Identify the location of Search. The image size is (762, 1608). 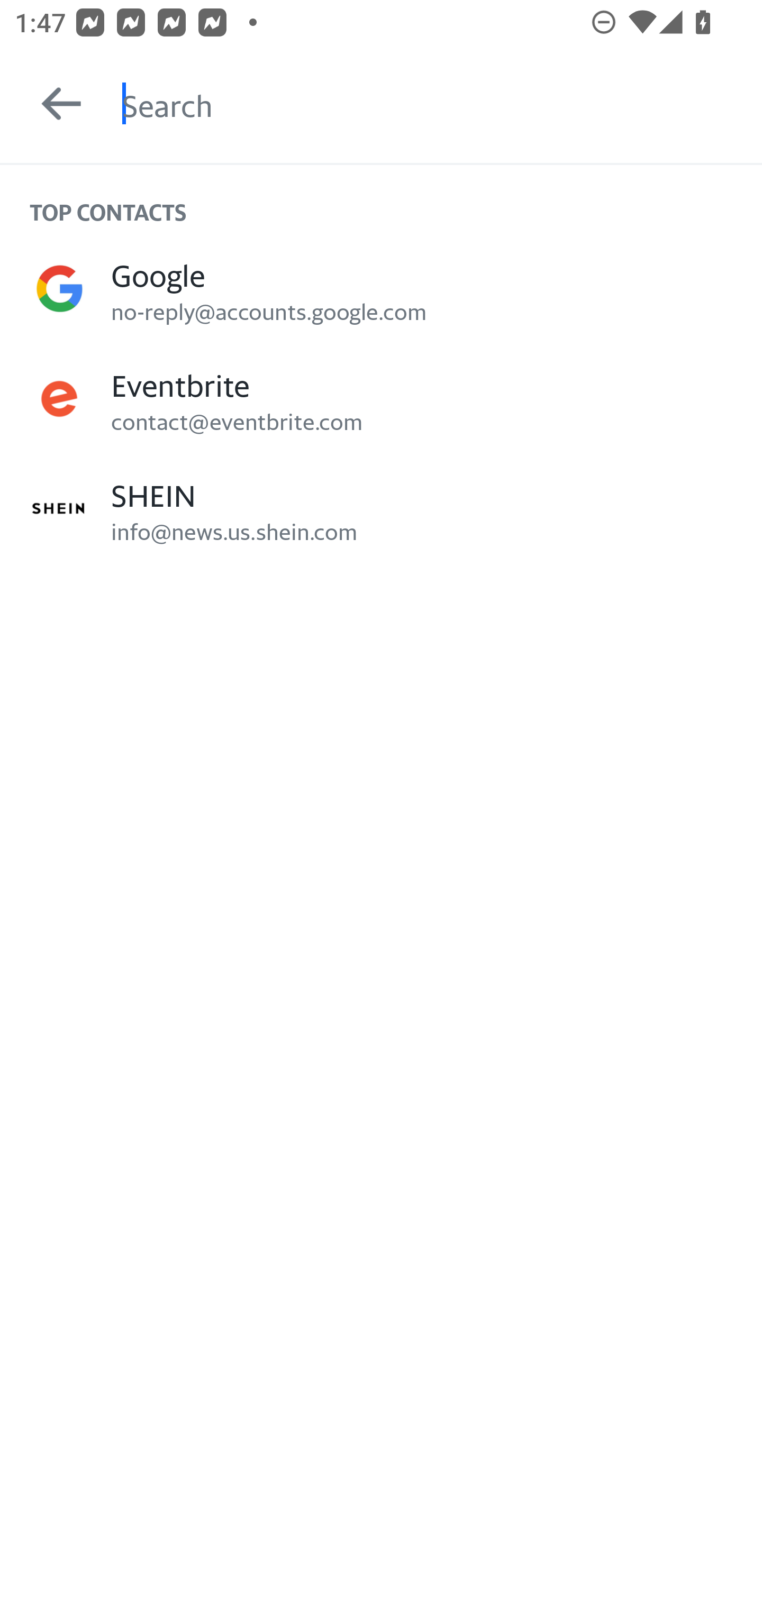
(442, 104).